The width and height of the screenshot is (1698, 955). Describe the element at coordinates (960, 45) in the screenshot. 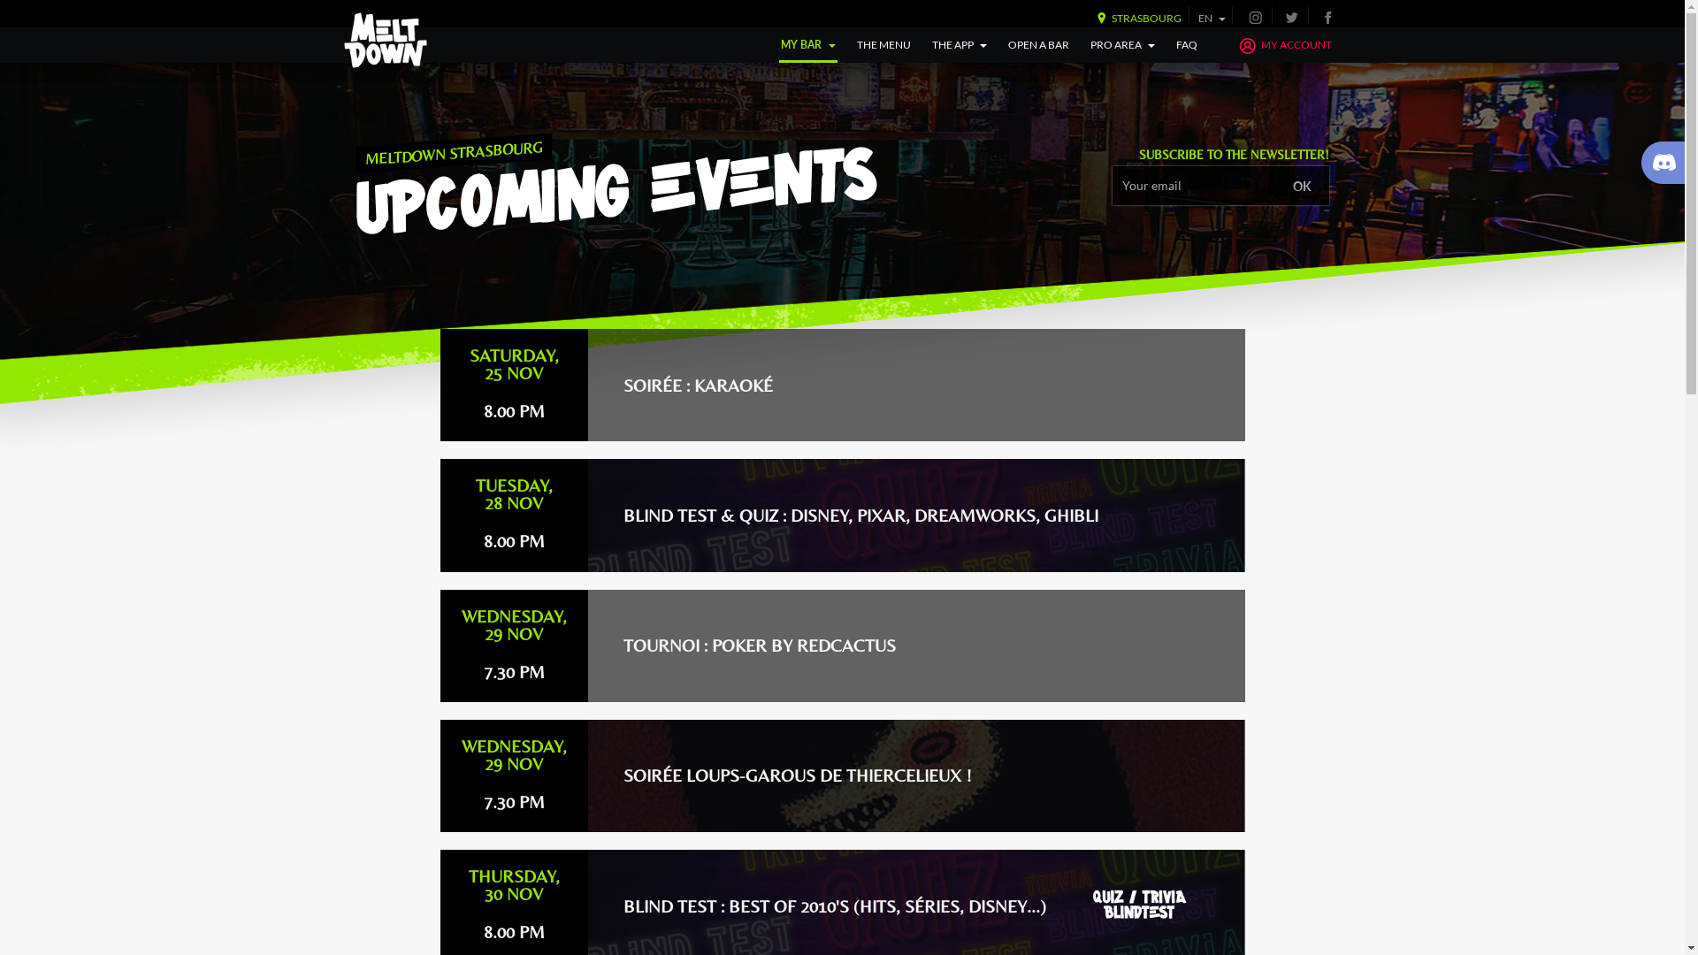

I see `THE APP` at that location.